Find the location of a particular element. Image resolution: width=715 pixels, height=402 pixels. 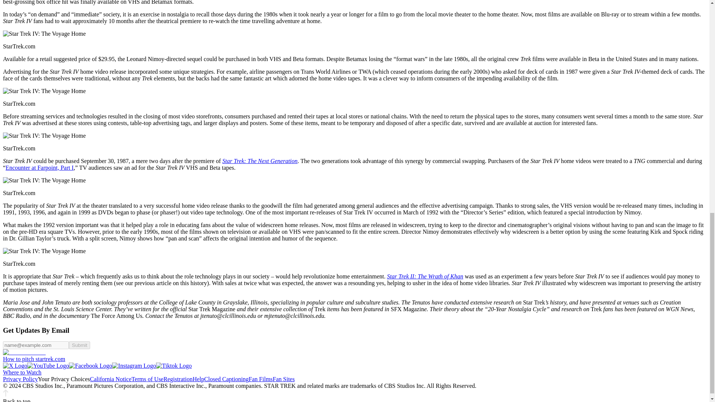

Fan Films is located at coordinates (261, 379).